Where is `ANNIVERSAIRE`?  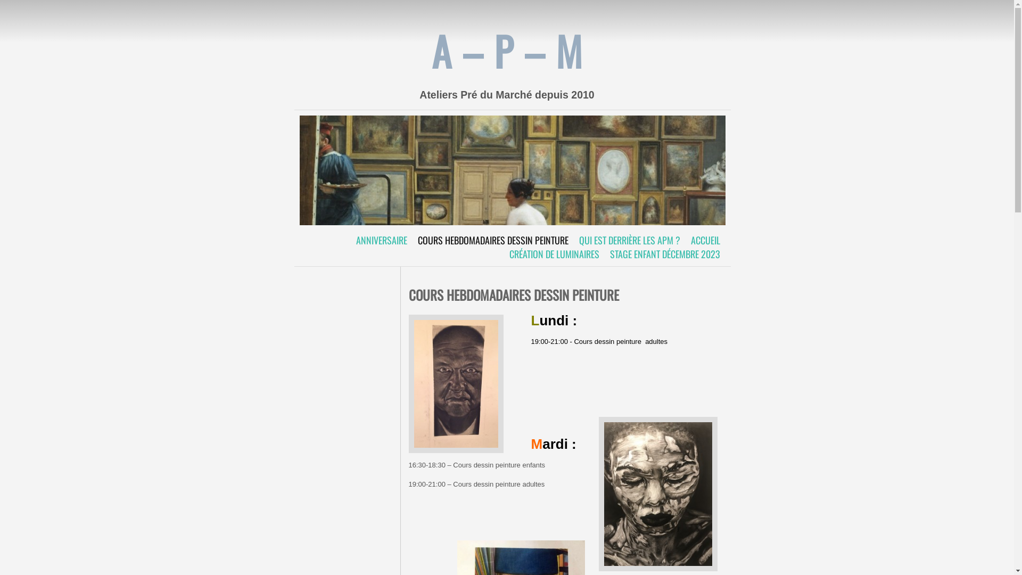
ANNIVERSAIRE is located at coordinates (381, 240).